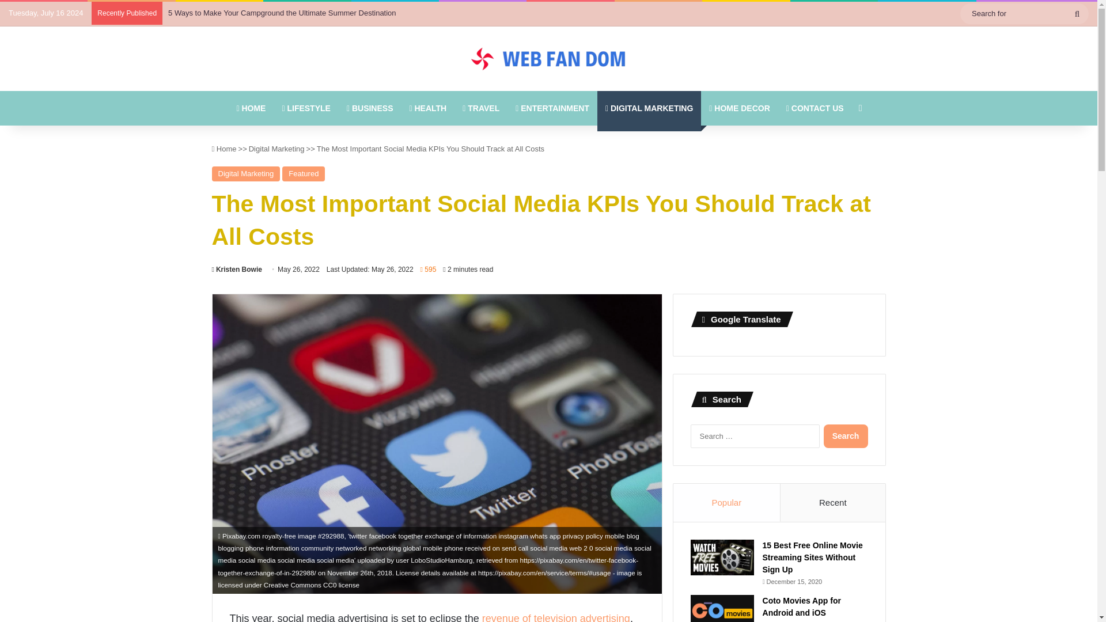  What do you see at coordinates (224, 149) in the screenshot?
I see `Home` at bounding box center [224, 149].